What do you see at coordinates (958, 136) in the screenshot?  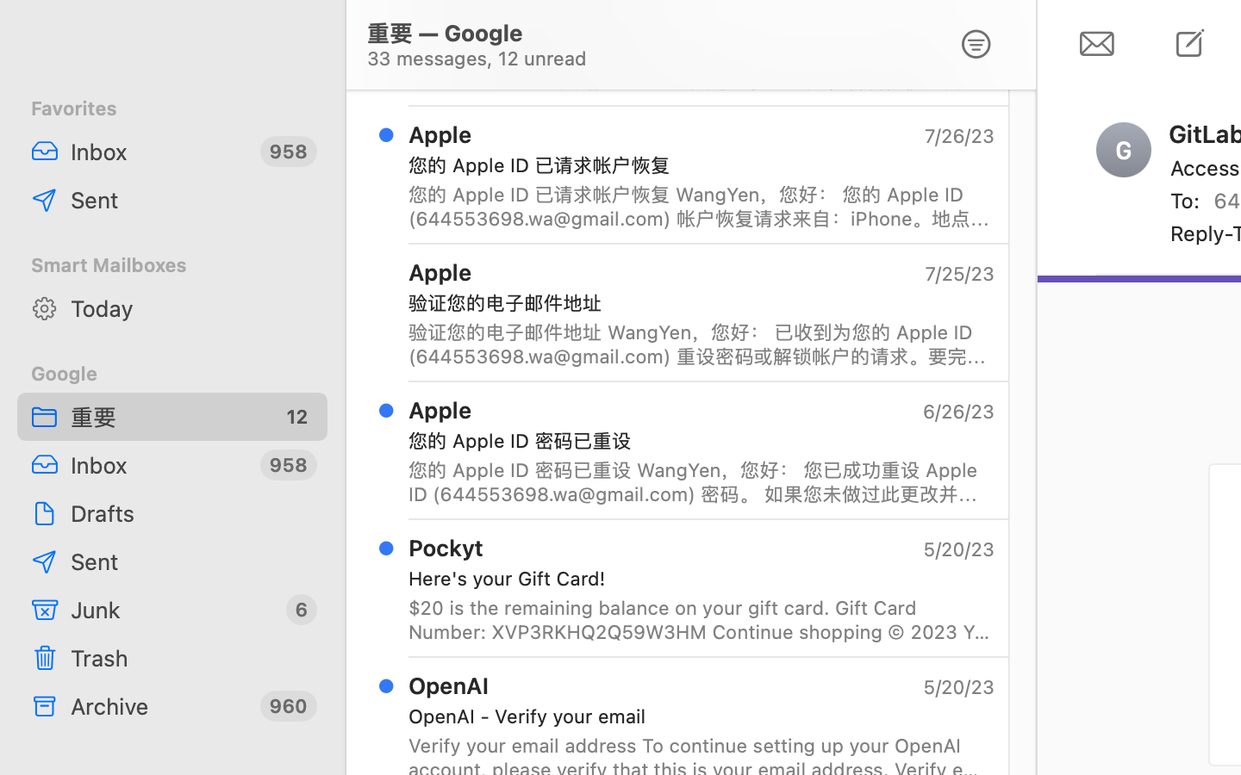 I see `7/26/23` at bounding box center [958, 136].